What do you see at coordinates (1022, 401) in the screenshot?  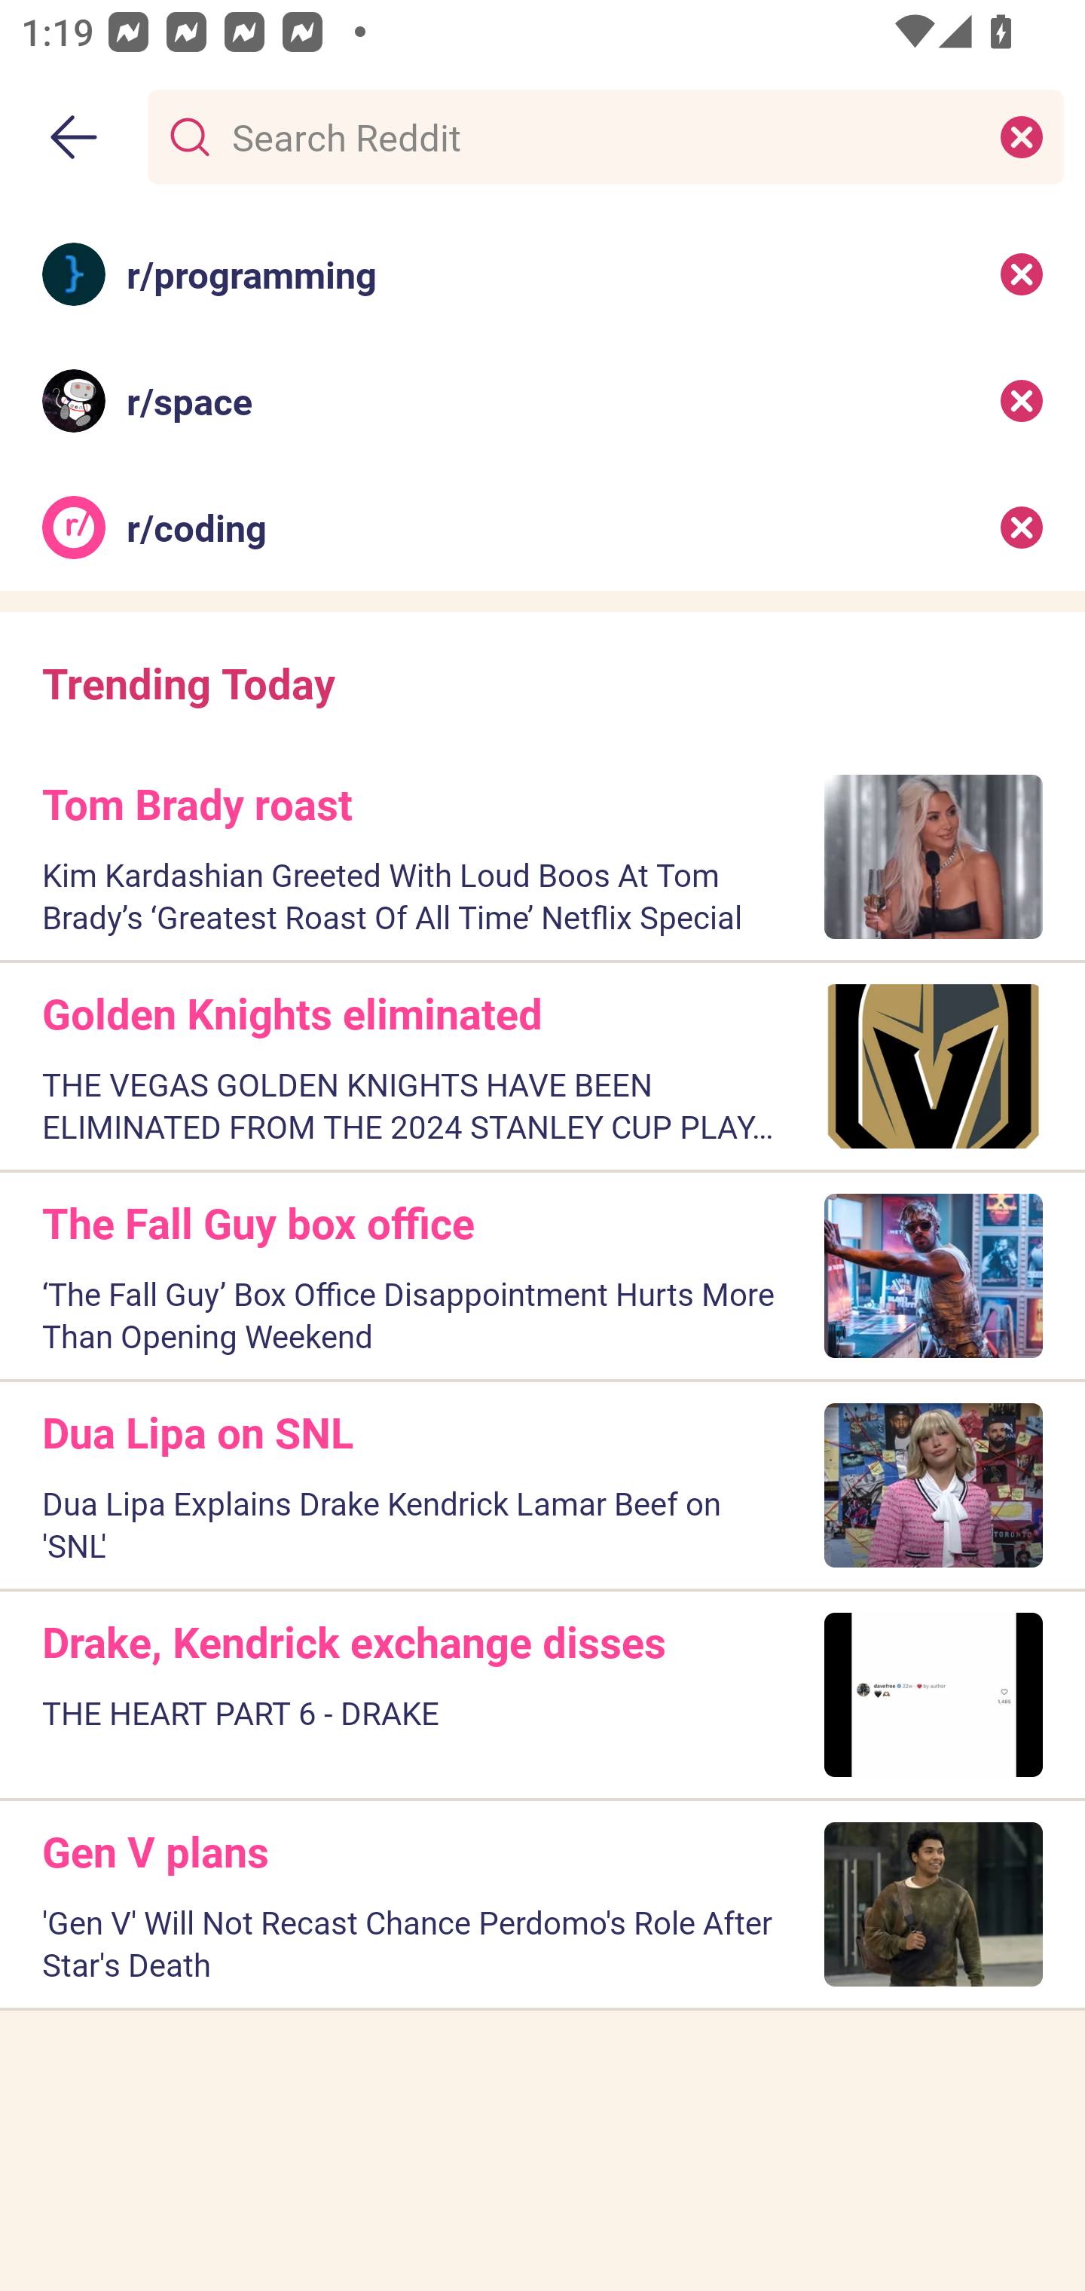 I see `Remove` at bounding box center [1022, 401].